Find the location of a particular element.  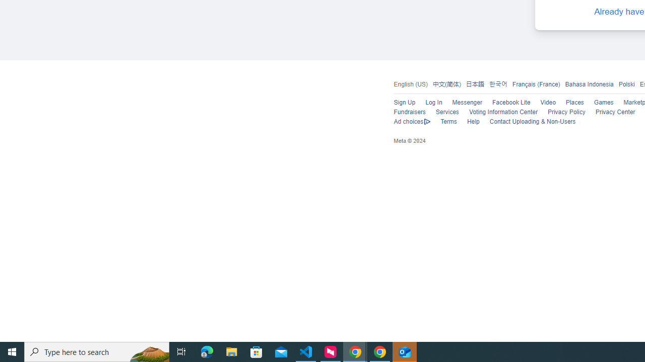

Log In is located at coordinates (433, 103).